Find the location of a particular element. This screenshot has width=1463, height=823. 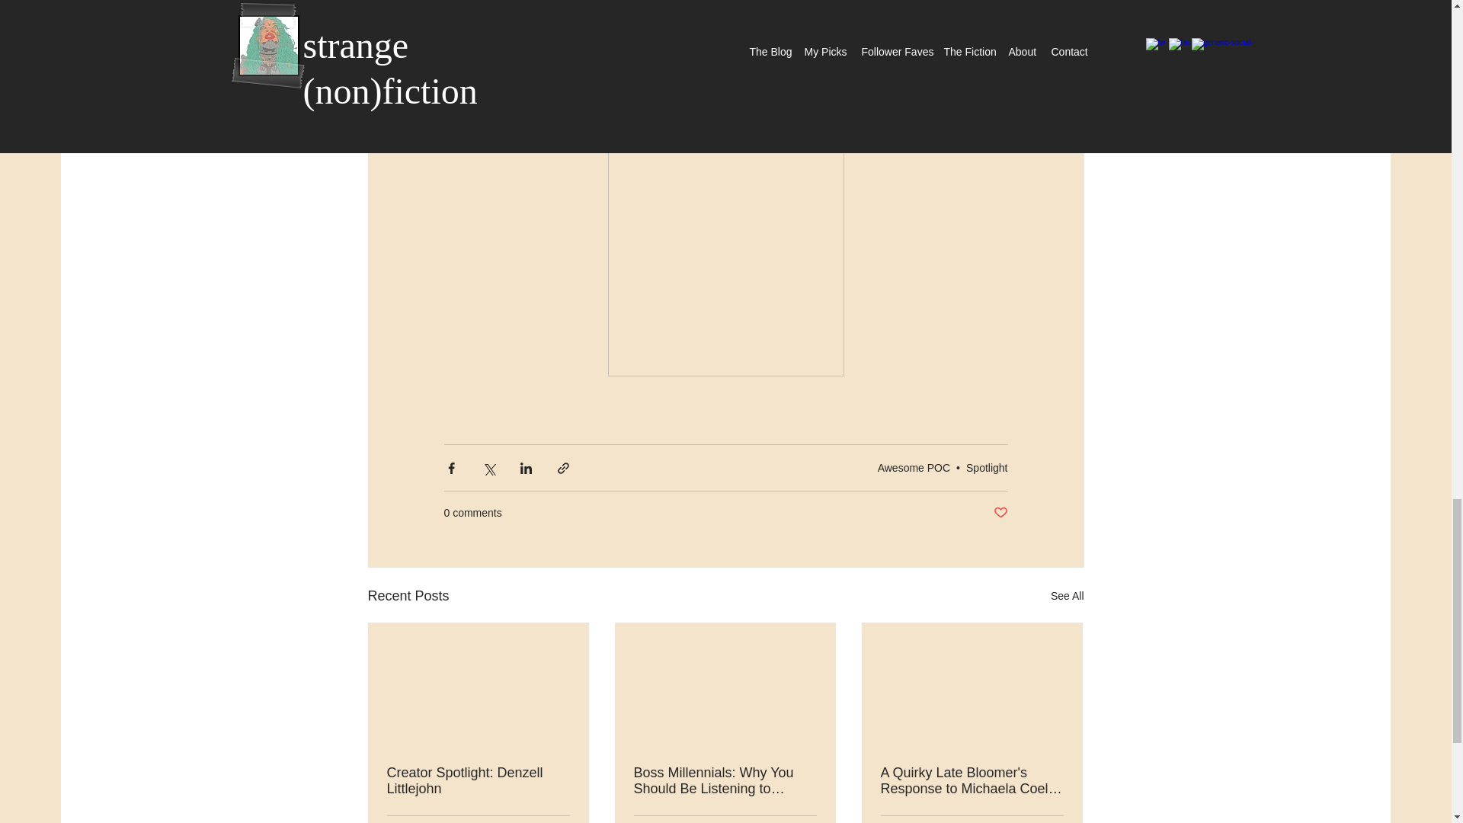

See All is located at coordinates (1067, 596).